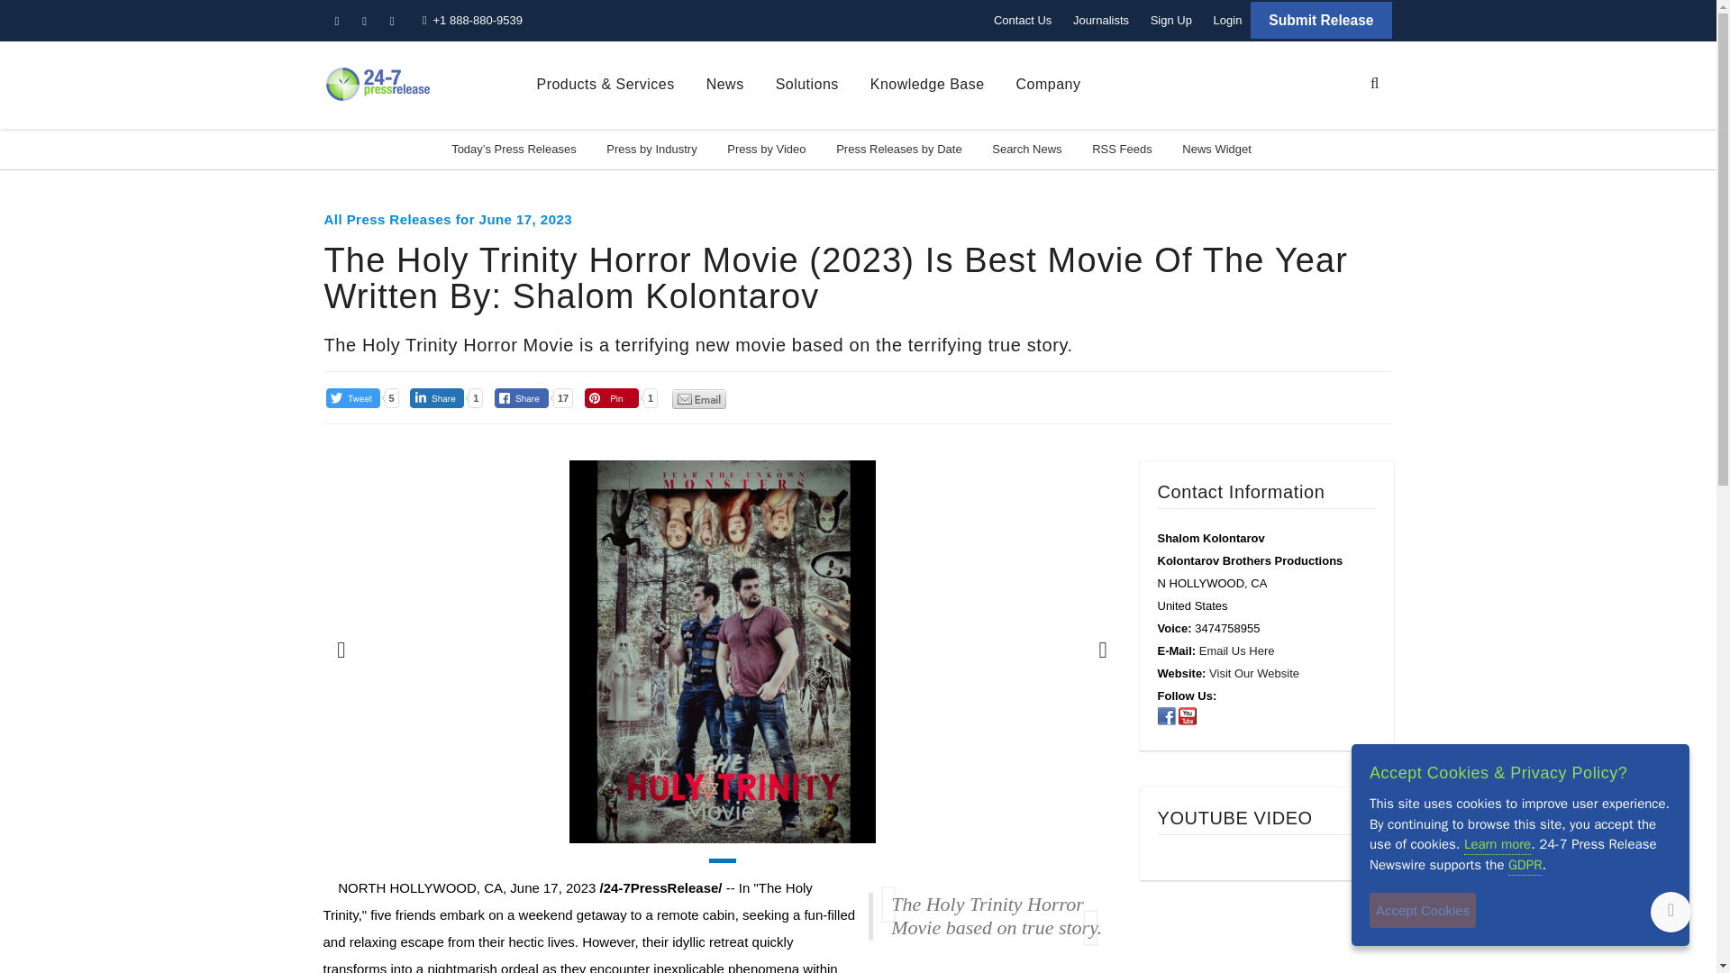 This screenshot has height=973, width=1730. What do you see at coordinates (807, 85) in the screenshot?
I see `Solutions` at bounding box center [807, 85].